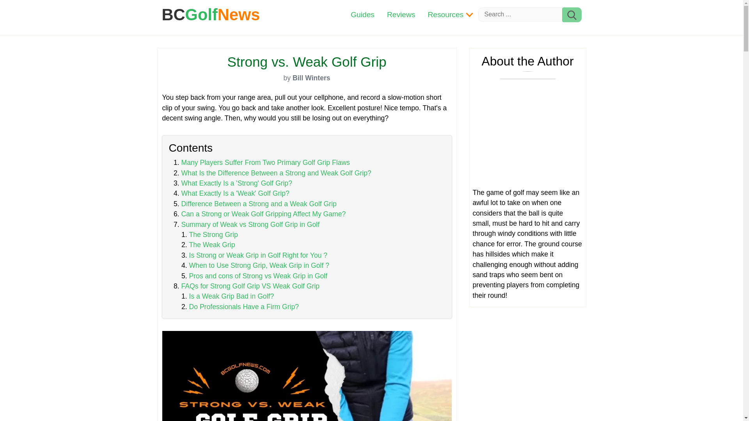 The width and height of the screenshot is (749, 421). Describe the element at coordinates (259, 204) in the screenshot. I see `Difference Between a Strong and a Weak Golf Grip` at that location.